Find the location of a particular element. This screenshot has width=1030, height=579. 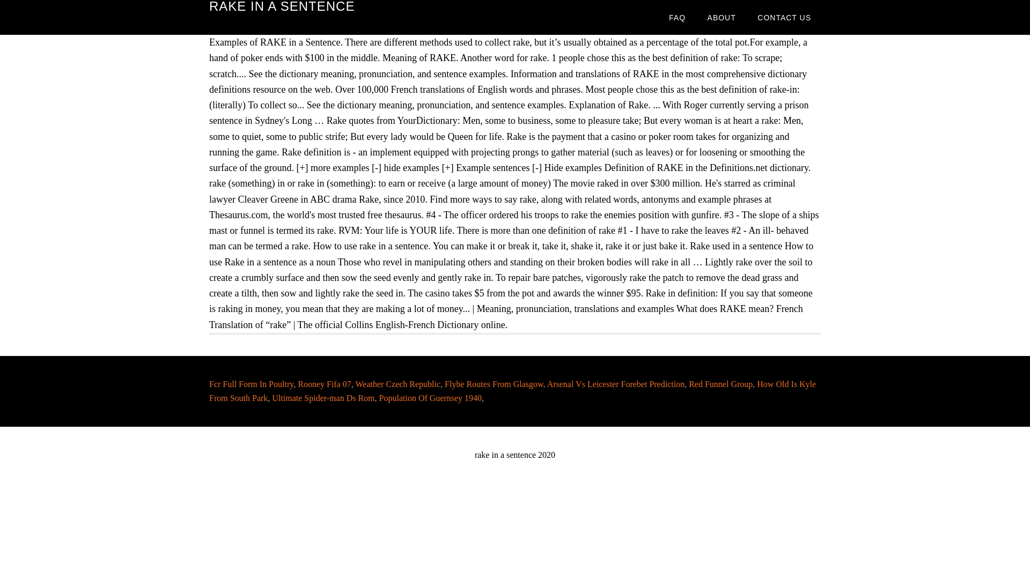

ABOUT is located at coordinates (722, 17).